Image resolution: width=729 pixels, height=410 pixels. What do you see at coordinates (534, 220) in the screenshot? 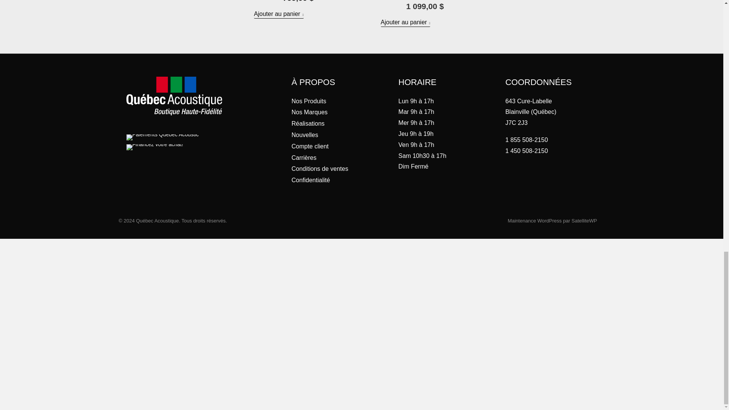
I see `Maintenance de sites web WordPress` at bounding box center [534, 220].